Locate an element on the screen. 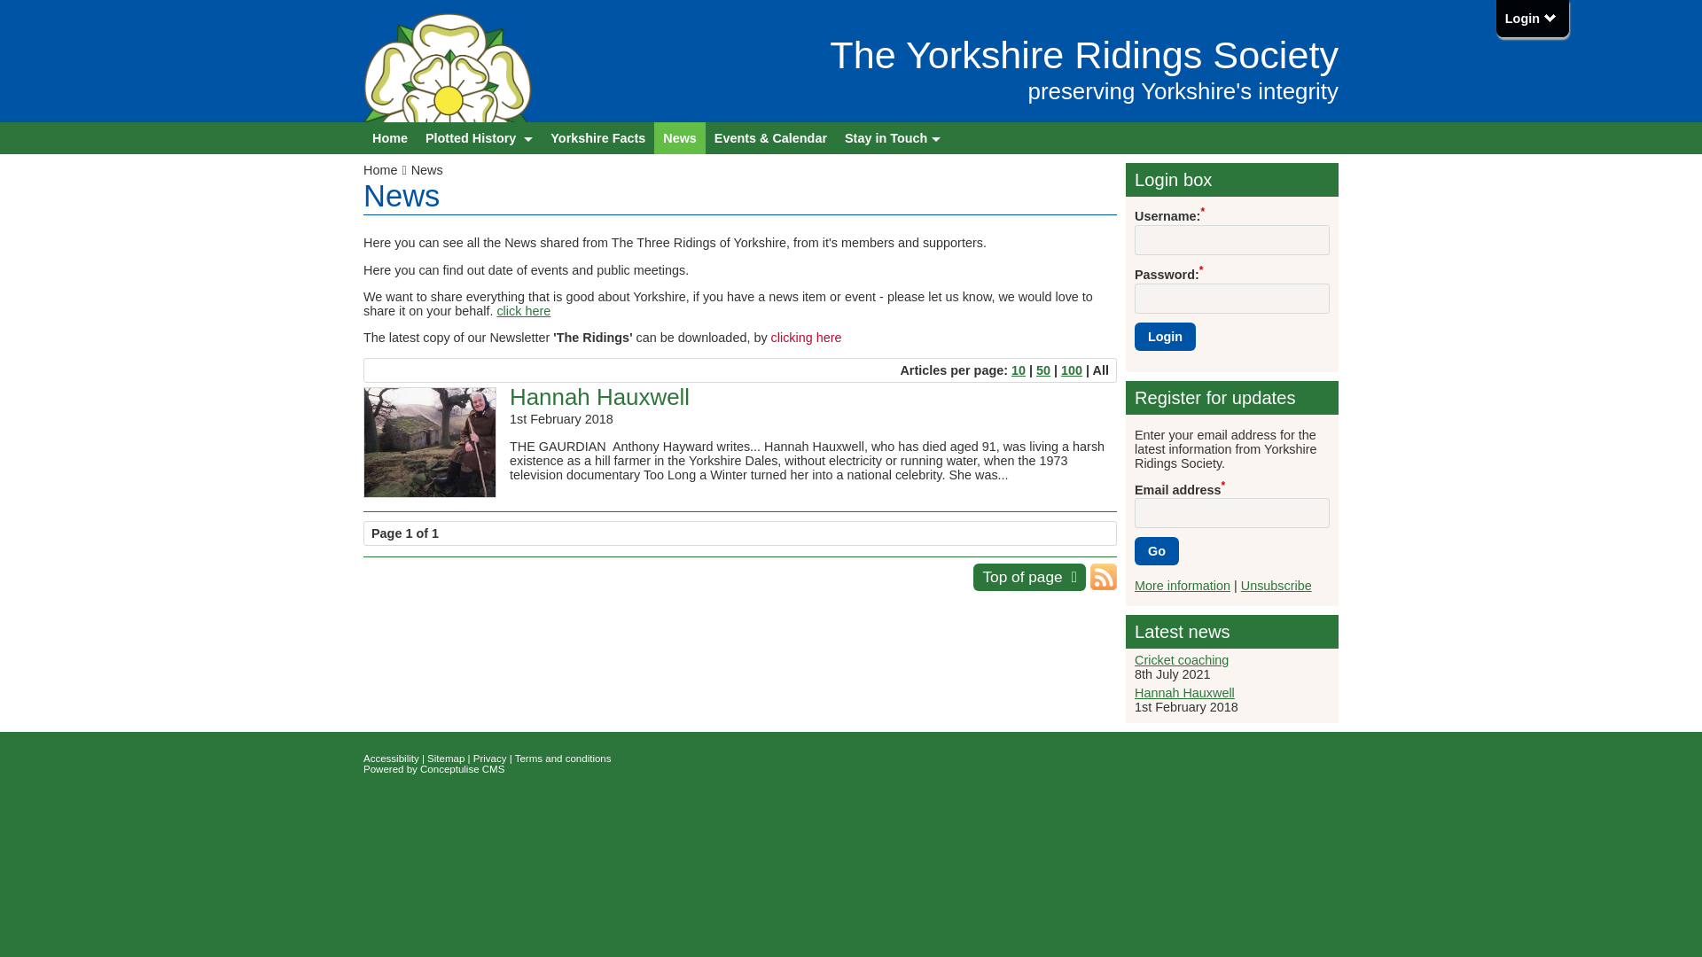  Login is located at coordinates (1530, 18).